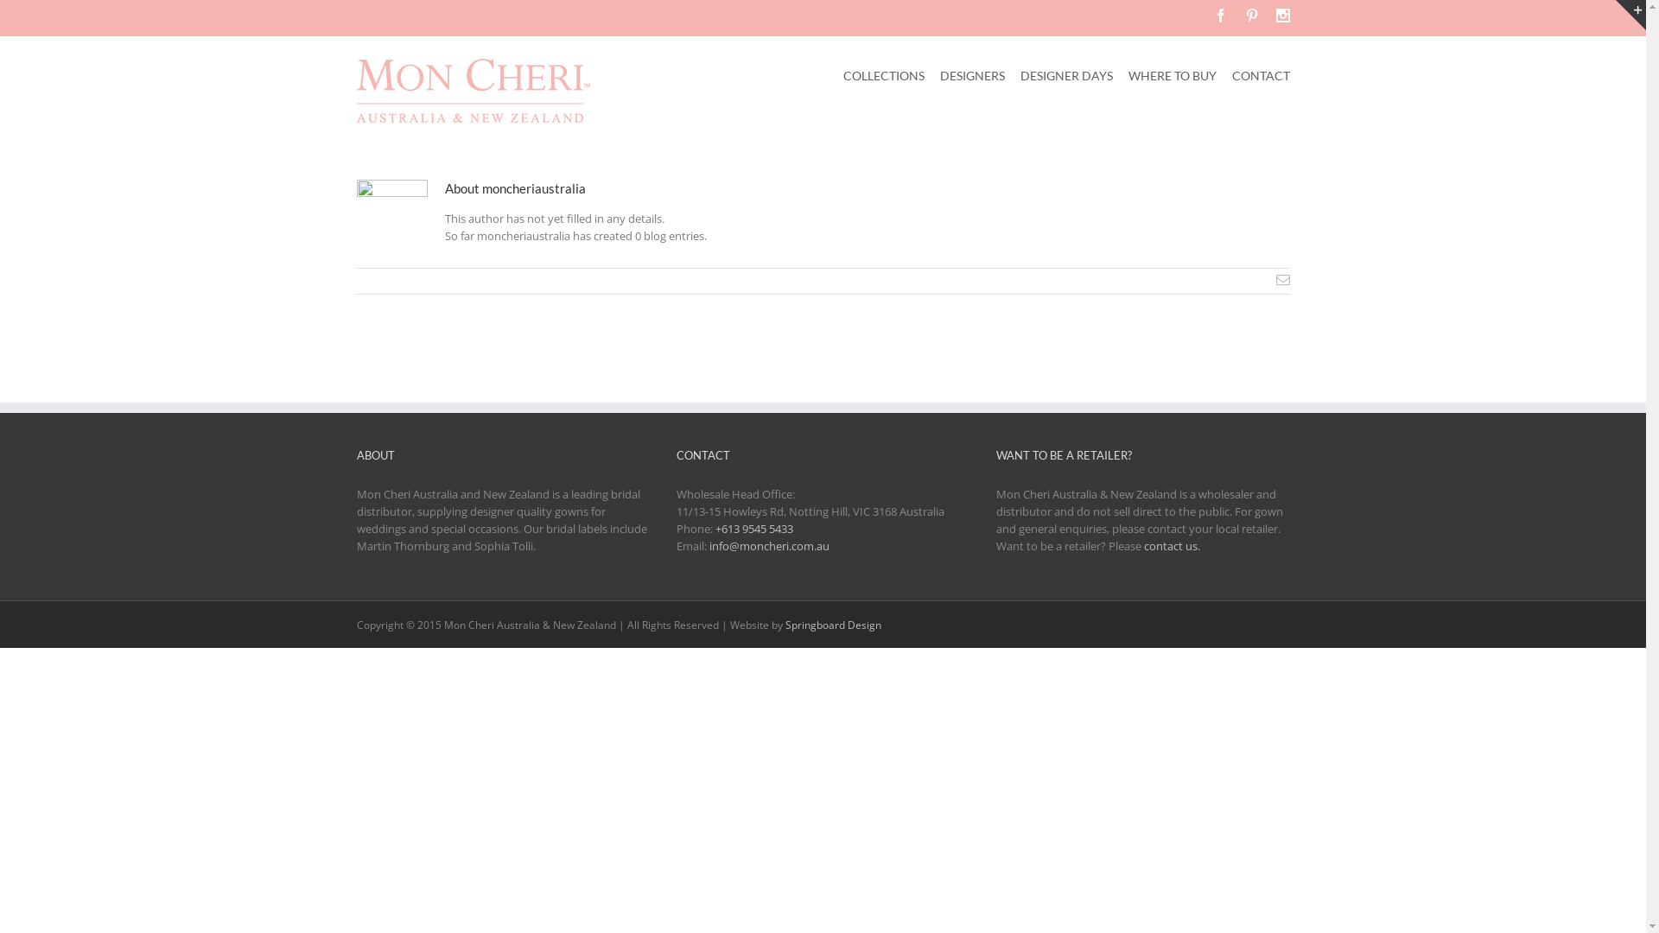  I want to click on DESIGNERS, so click(973, 74).